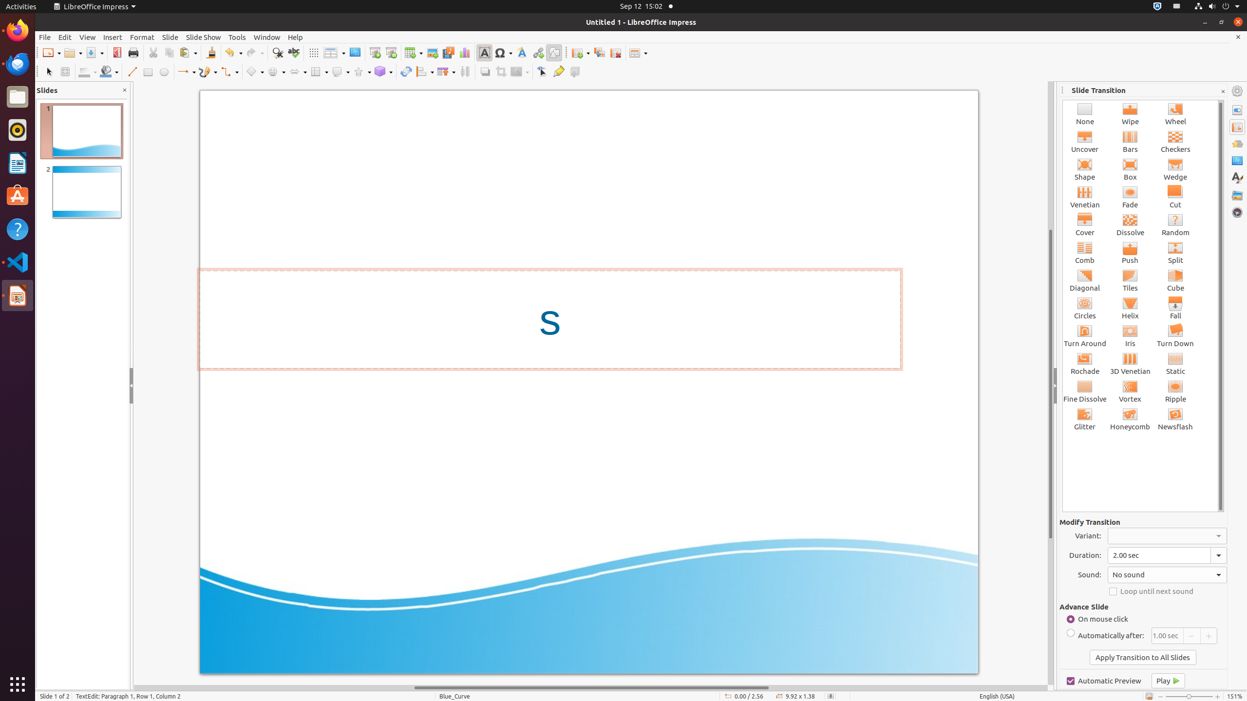 Image resolution: width=1247 pixels, height=701 pixels. I want to click on Zoom & Pan, so click(65, 72).